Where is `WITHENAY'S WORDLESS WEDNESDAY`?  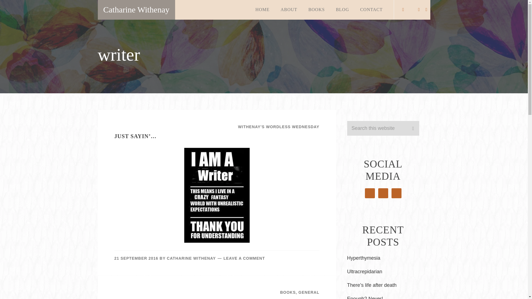
WITHENAY'S WORDLESS WEDNESDAY is located at coordinates (278, 127).